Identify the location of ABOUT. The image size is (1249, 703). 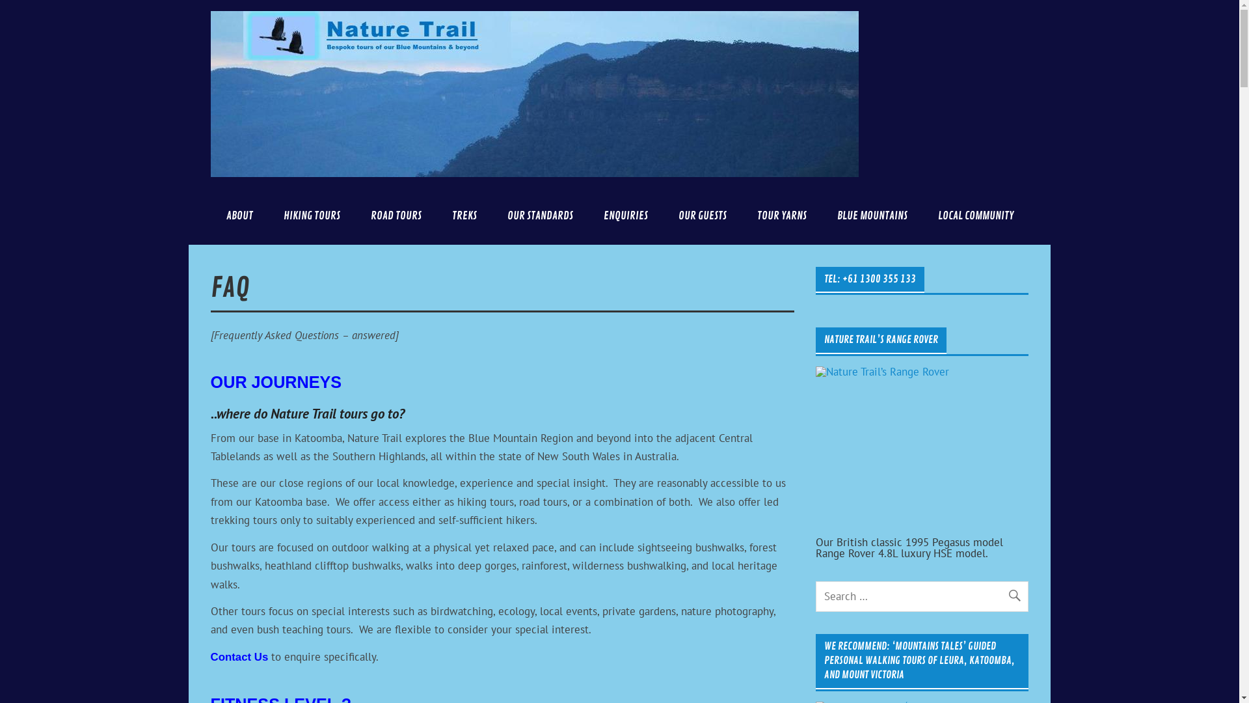
(239, 216).